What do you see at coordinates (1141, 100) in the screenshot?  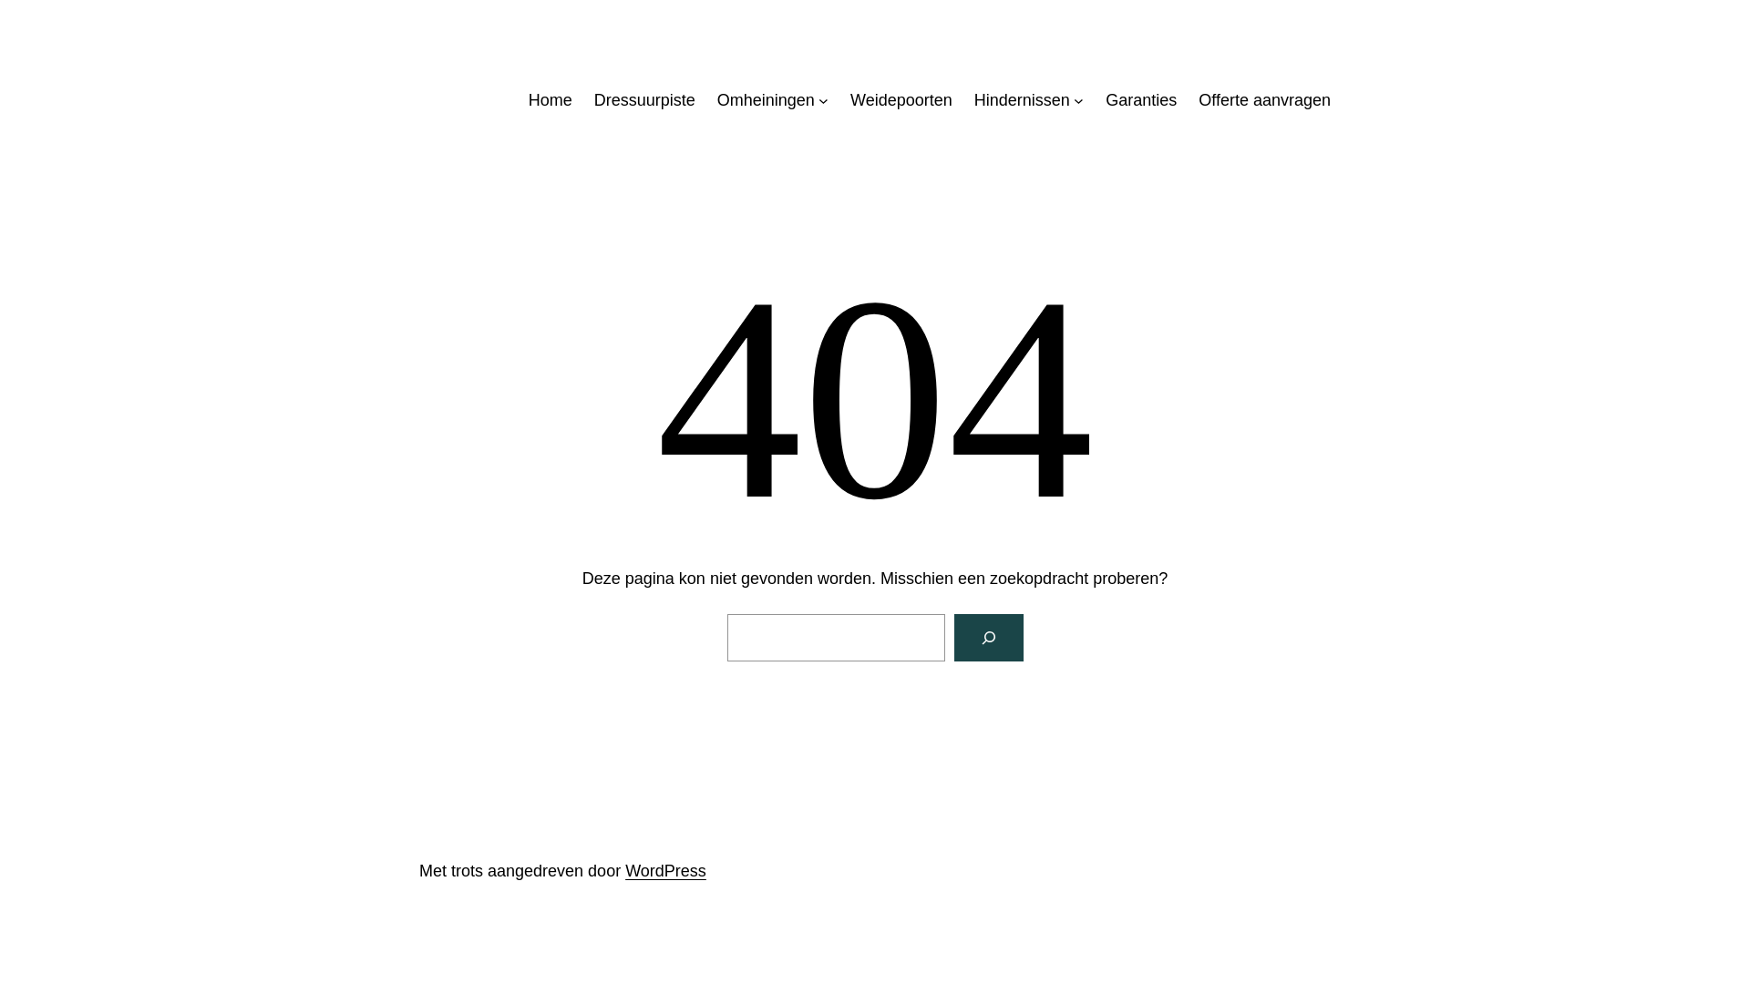 I see `Garanties` at bounding box center [1141, 100].